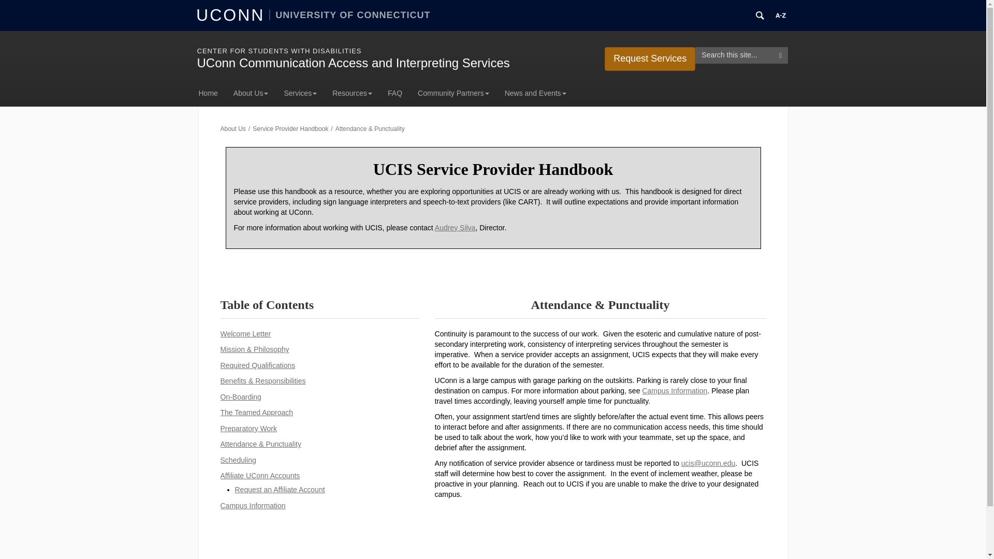  What do you see at coordinates (781, 55) in the screenshot?
I see `Search` at bounding box center [781, 55].